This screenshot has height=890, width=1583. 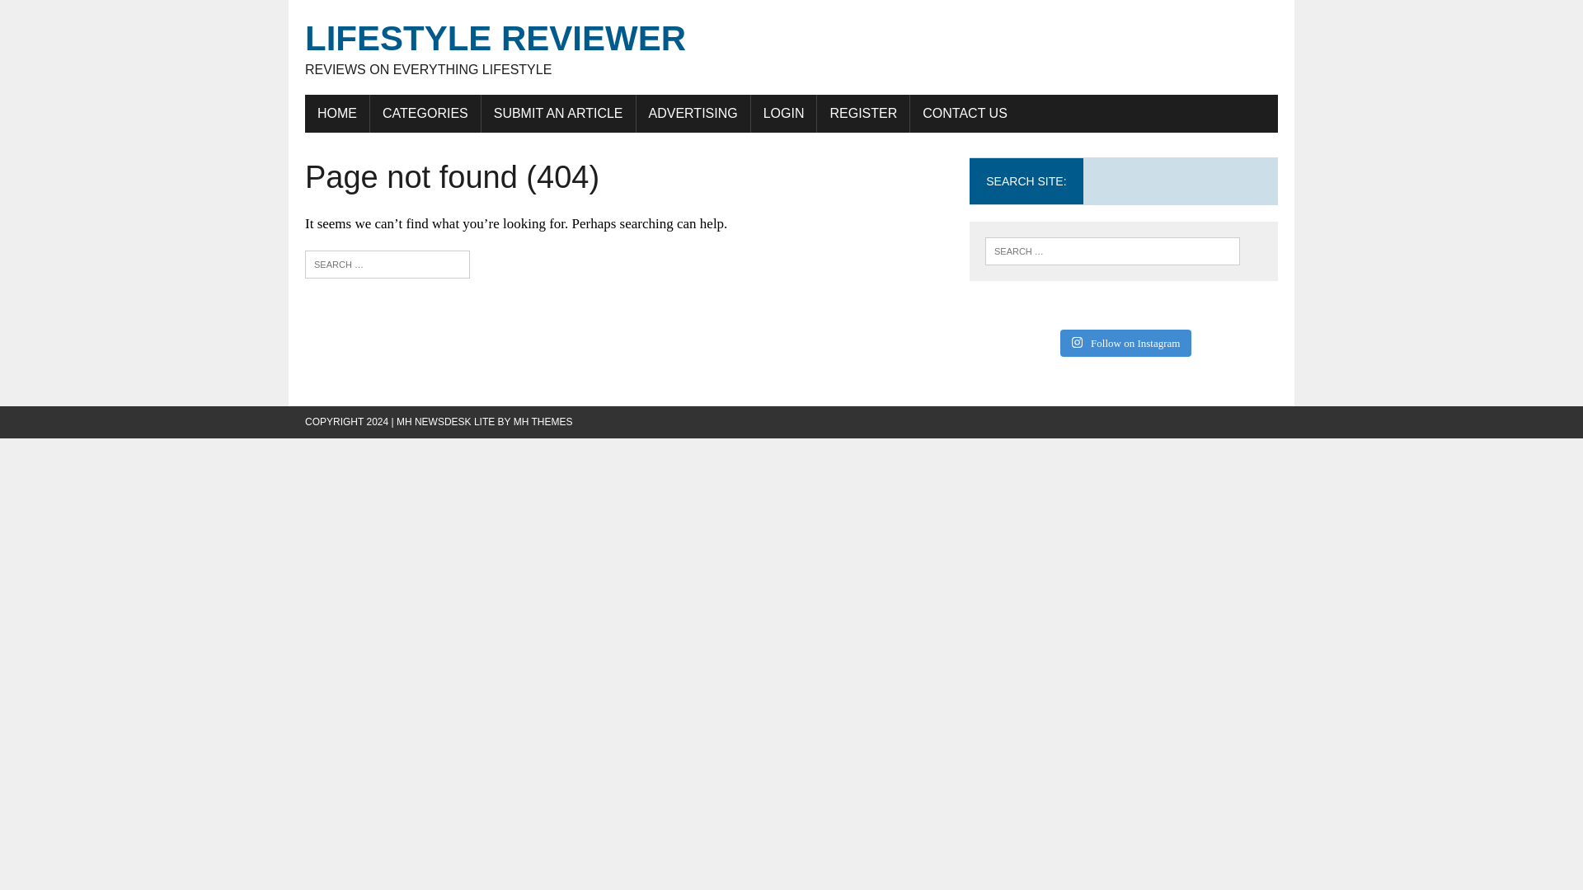 What do you see at coordinates (336, 113) in the screenshot?
I see `CATEGORIES` at bounding box center [336, 113].